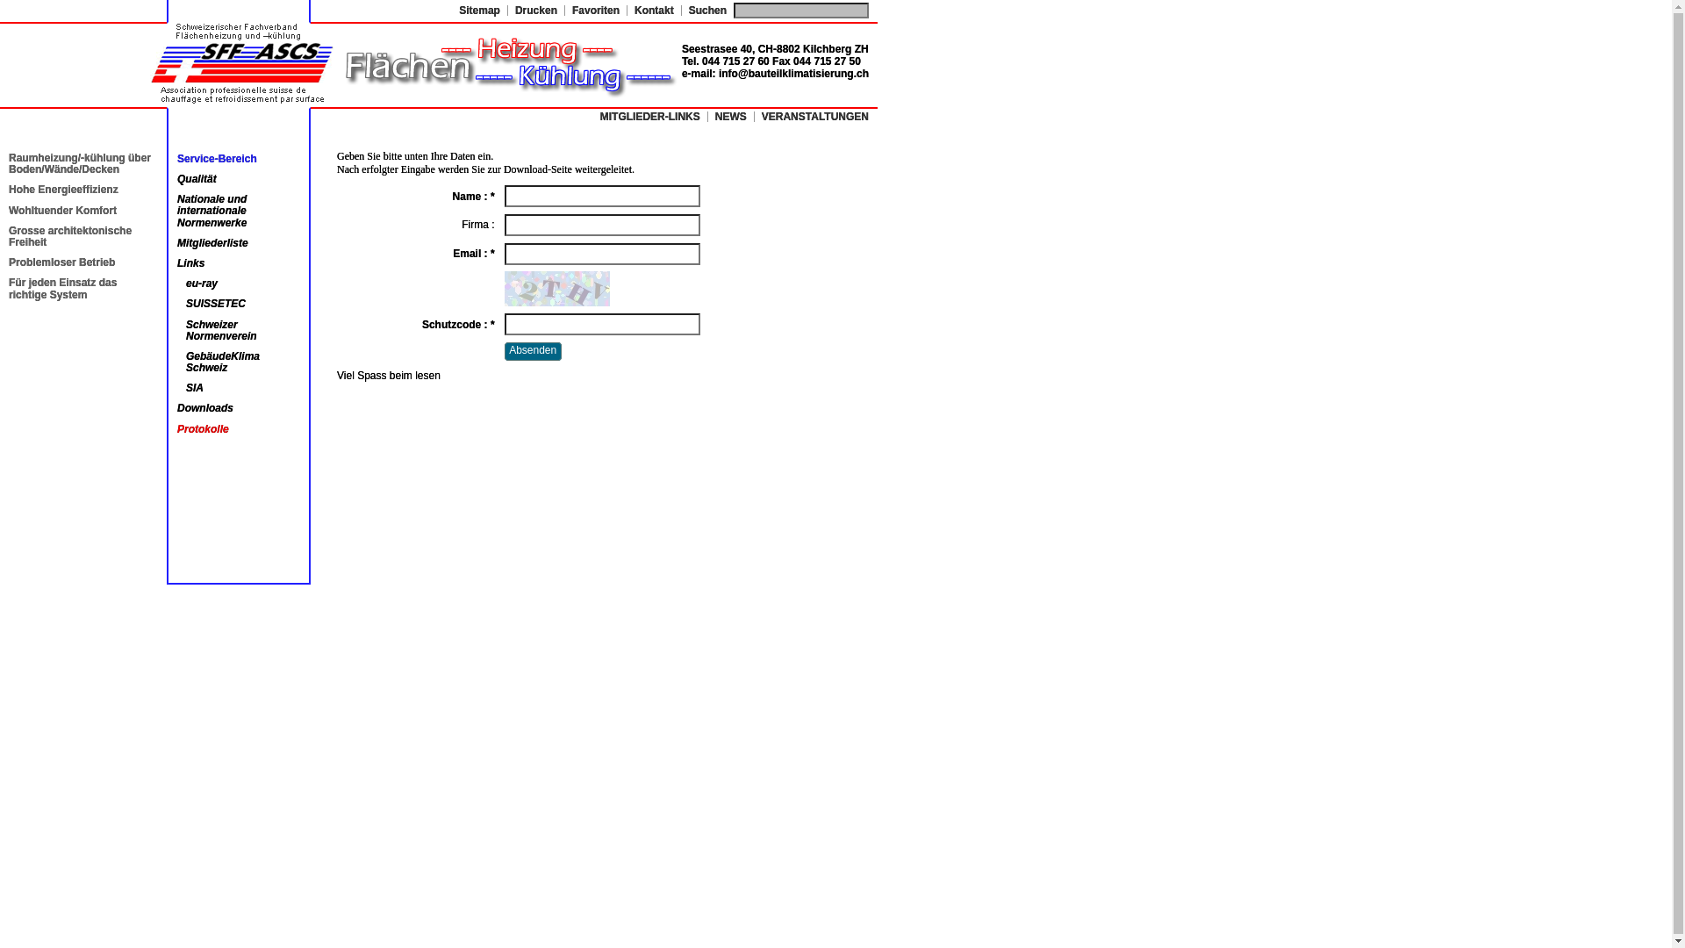 The image size is (1685, 948). What do you see at coordinates (655, 11) in the screenshot?
I see `Kontakt` at bounding box center [655, 11].